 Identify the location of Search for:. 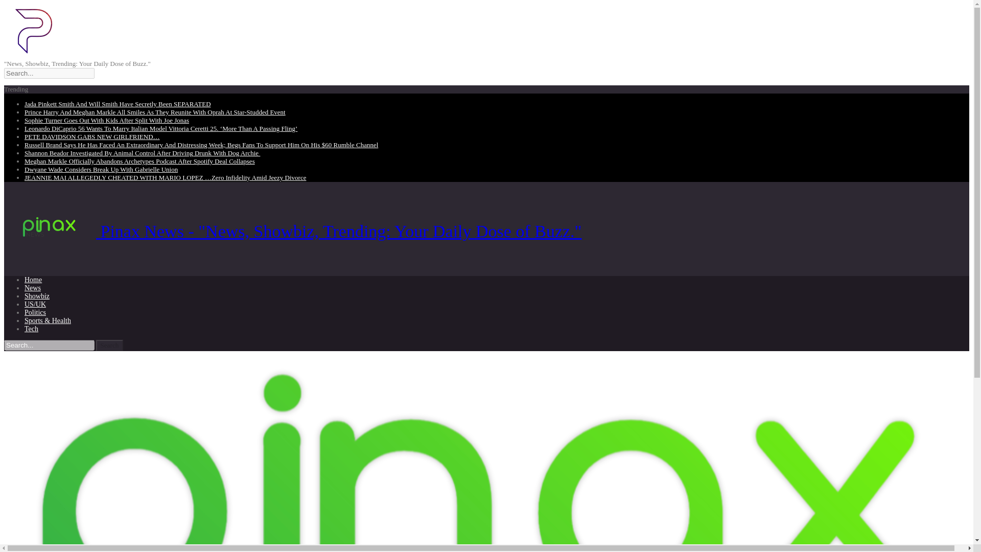
(49, 345).